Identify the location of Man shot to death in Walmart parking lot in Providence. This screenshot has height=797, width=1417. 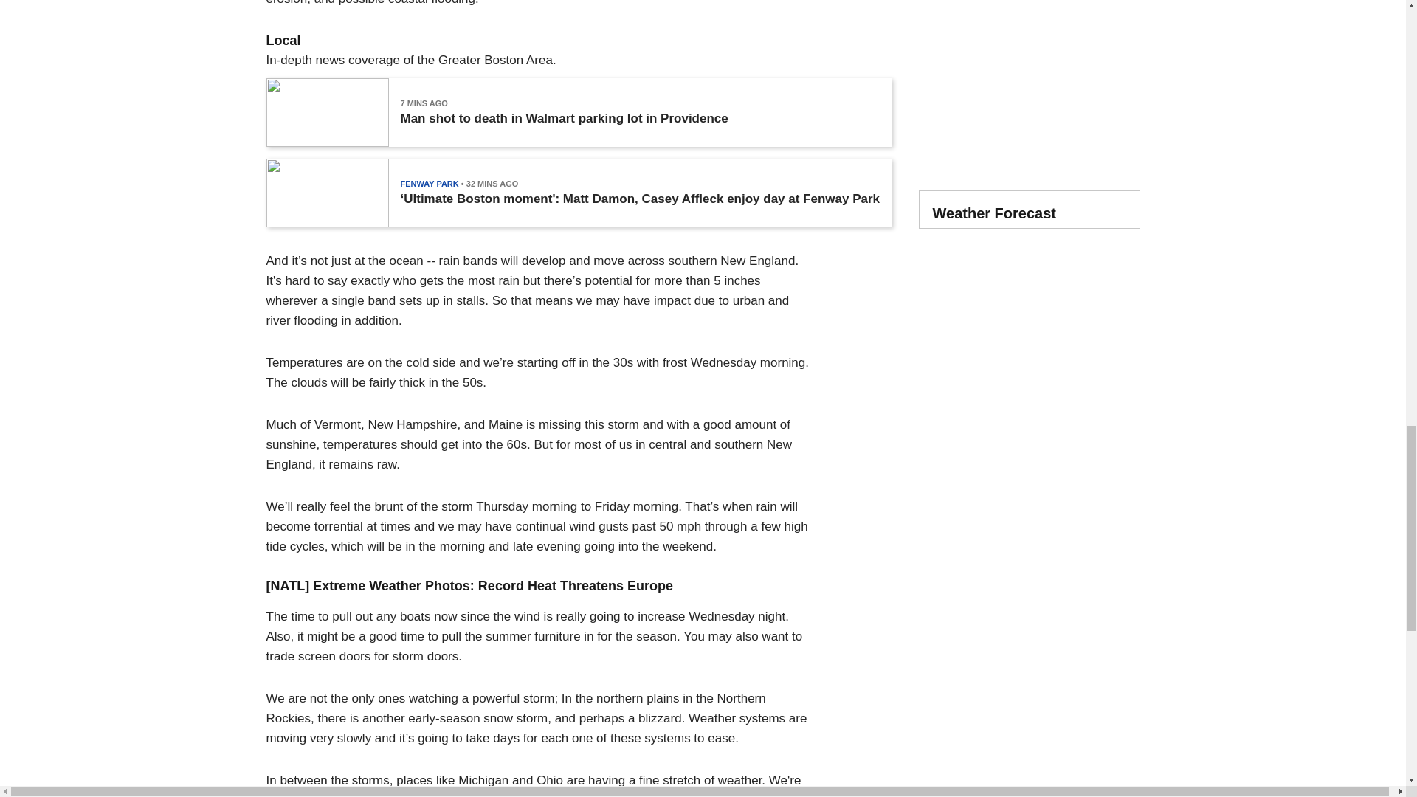
(564, 118).